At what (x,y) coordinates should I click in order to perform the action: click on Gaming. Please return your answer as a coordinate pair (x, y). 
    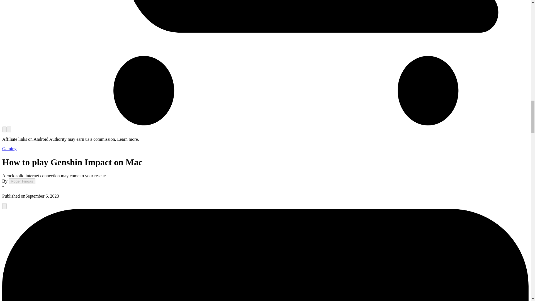
    Looking at the image, I should click on (9, 149).